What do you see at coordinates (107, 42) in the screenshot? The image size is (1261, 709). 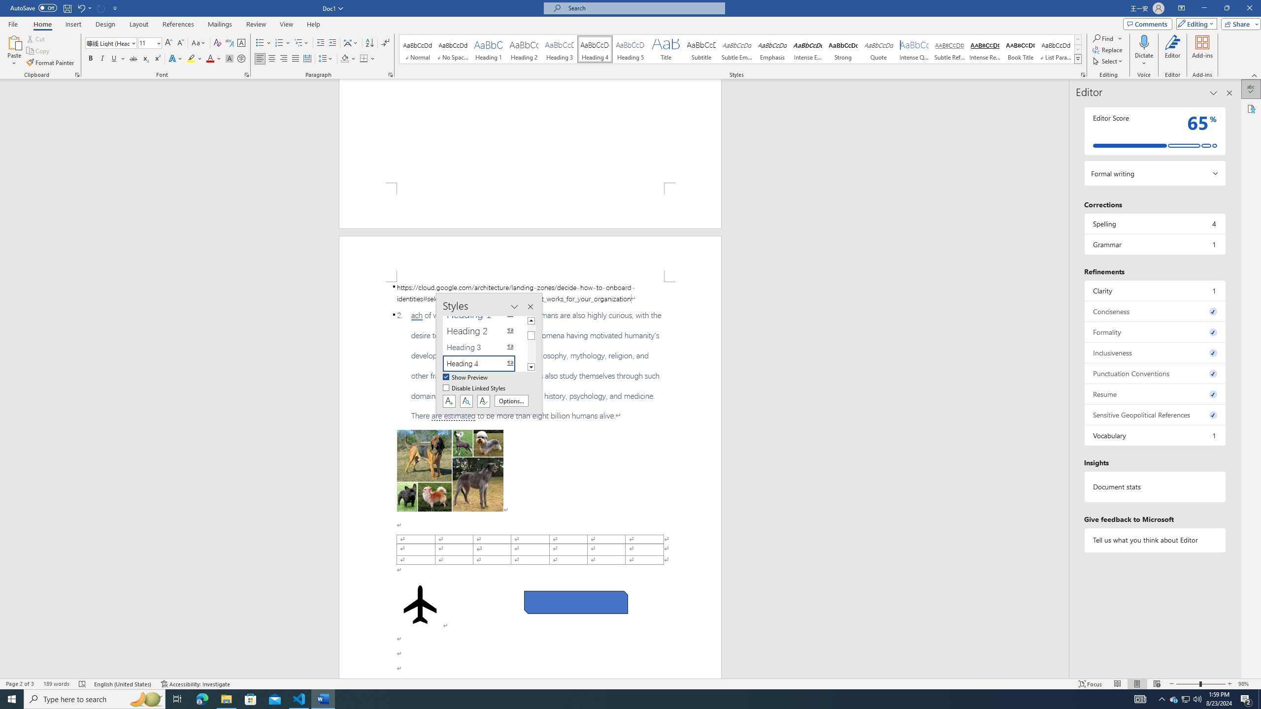 I see `Font` at bounding box center [107, 42].